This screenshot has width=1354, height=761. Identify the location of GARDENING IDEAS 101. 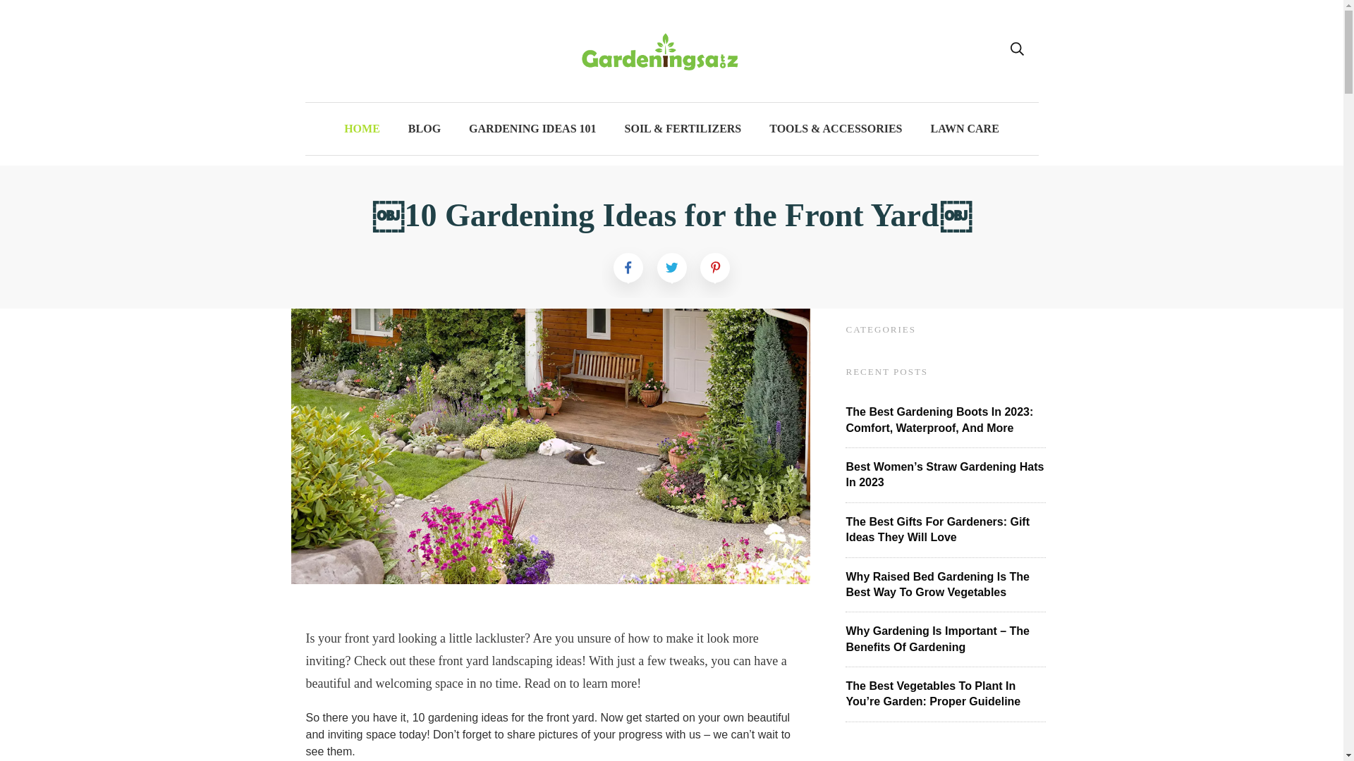
(532, 128).